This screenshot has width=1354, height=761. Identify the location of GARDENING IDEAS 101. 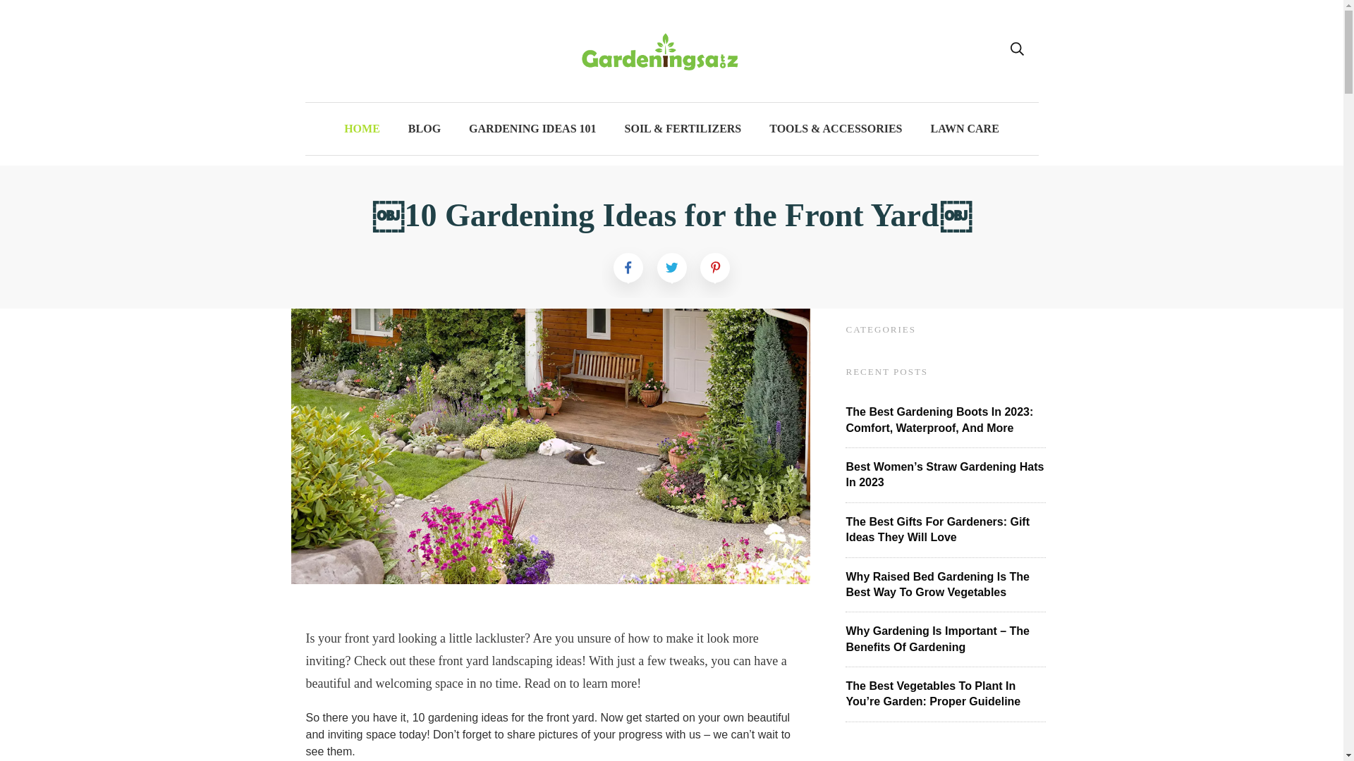
(532, 128).